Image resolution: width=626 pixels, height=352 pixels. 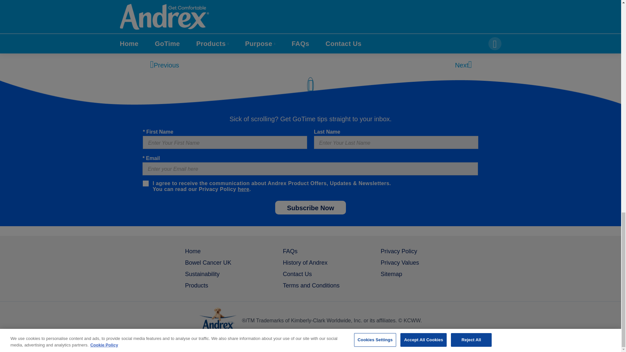 What do you see at coordinates (195, 3) in the screenshot?
I see `Lifting the lid on toilet training` at bounding box center [195, 3].